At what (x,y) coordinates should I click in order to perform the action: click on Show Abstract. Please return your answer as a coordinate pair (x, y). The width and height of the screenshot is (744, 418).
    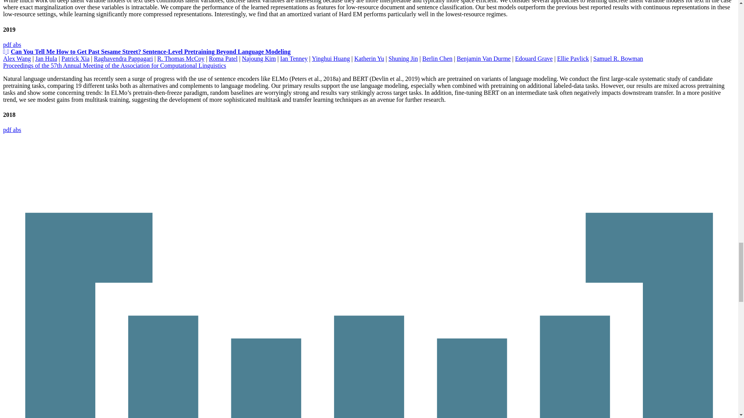
    Looking at the image, I should click on (16, 130).